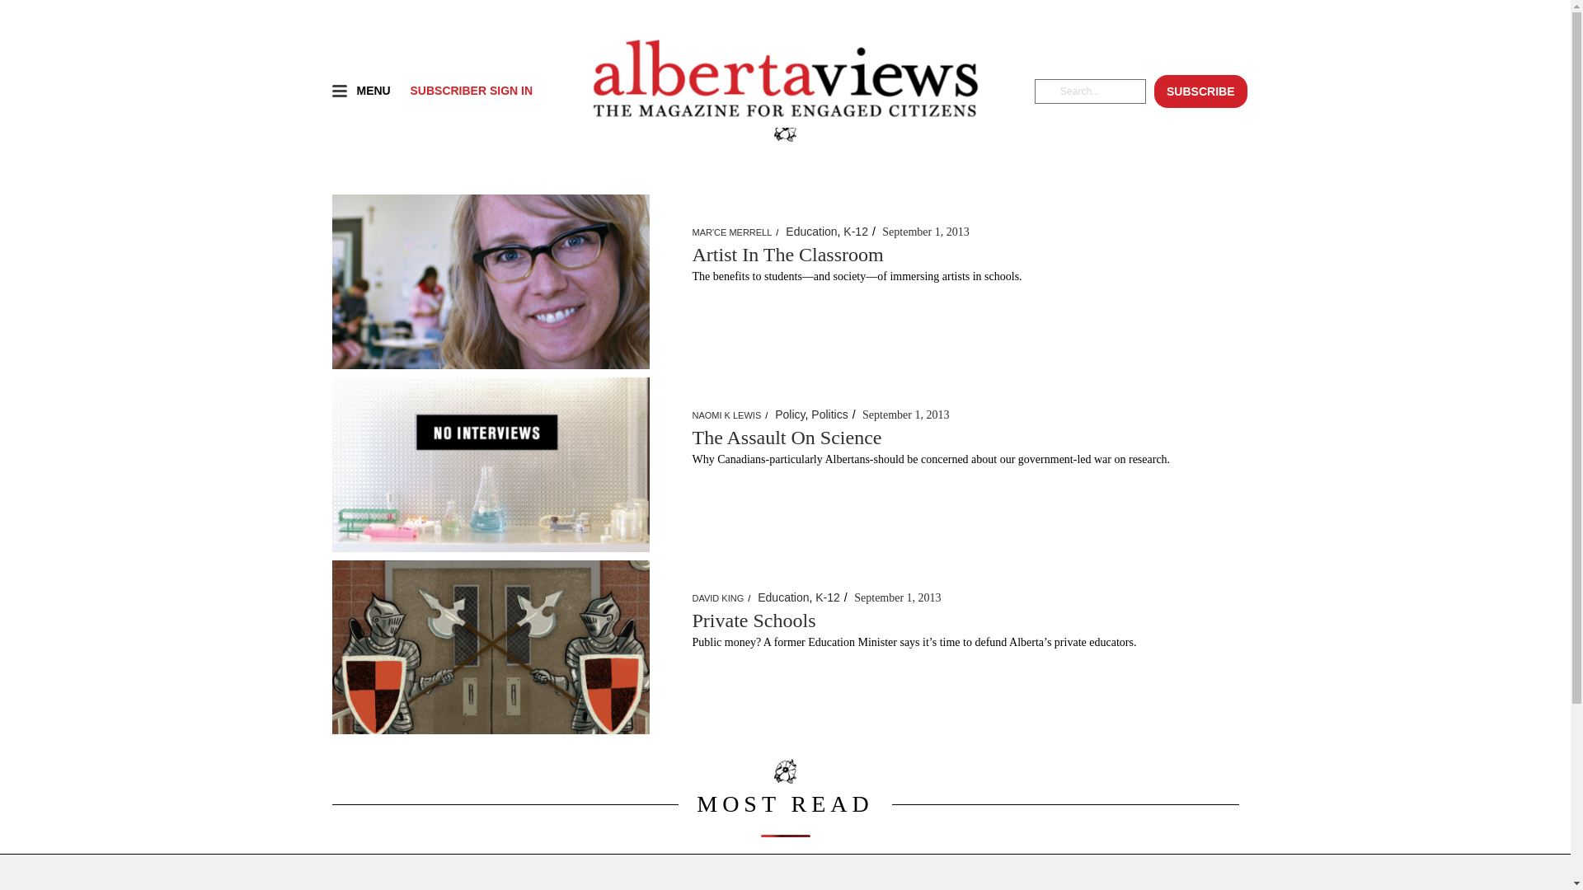  What do you see at coordinates (787, 438) in the screenshot?
I see `The Assault On Science` at bounding box center [787, 438].